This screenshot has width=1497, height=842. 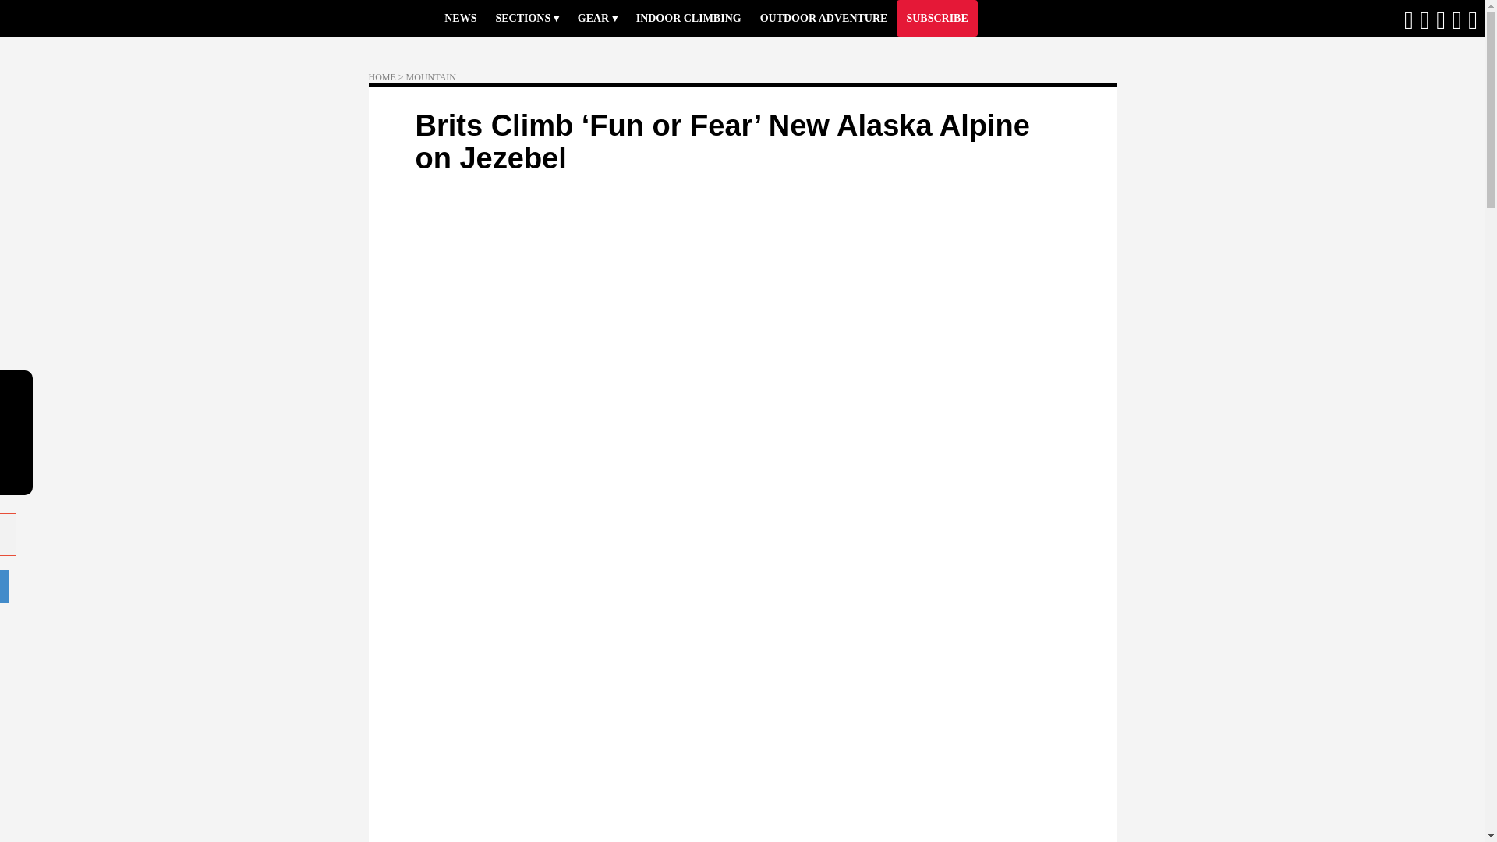 I want to click on SUBSCRIBE, so click(x=937, y=19).